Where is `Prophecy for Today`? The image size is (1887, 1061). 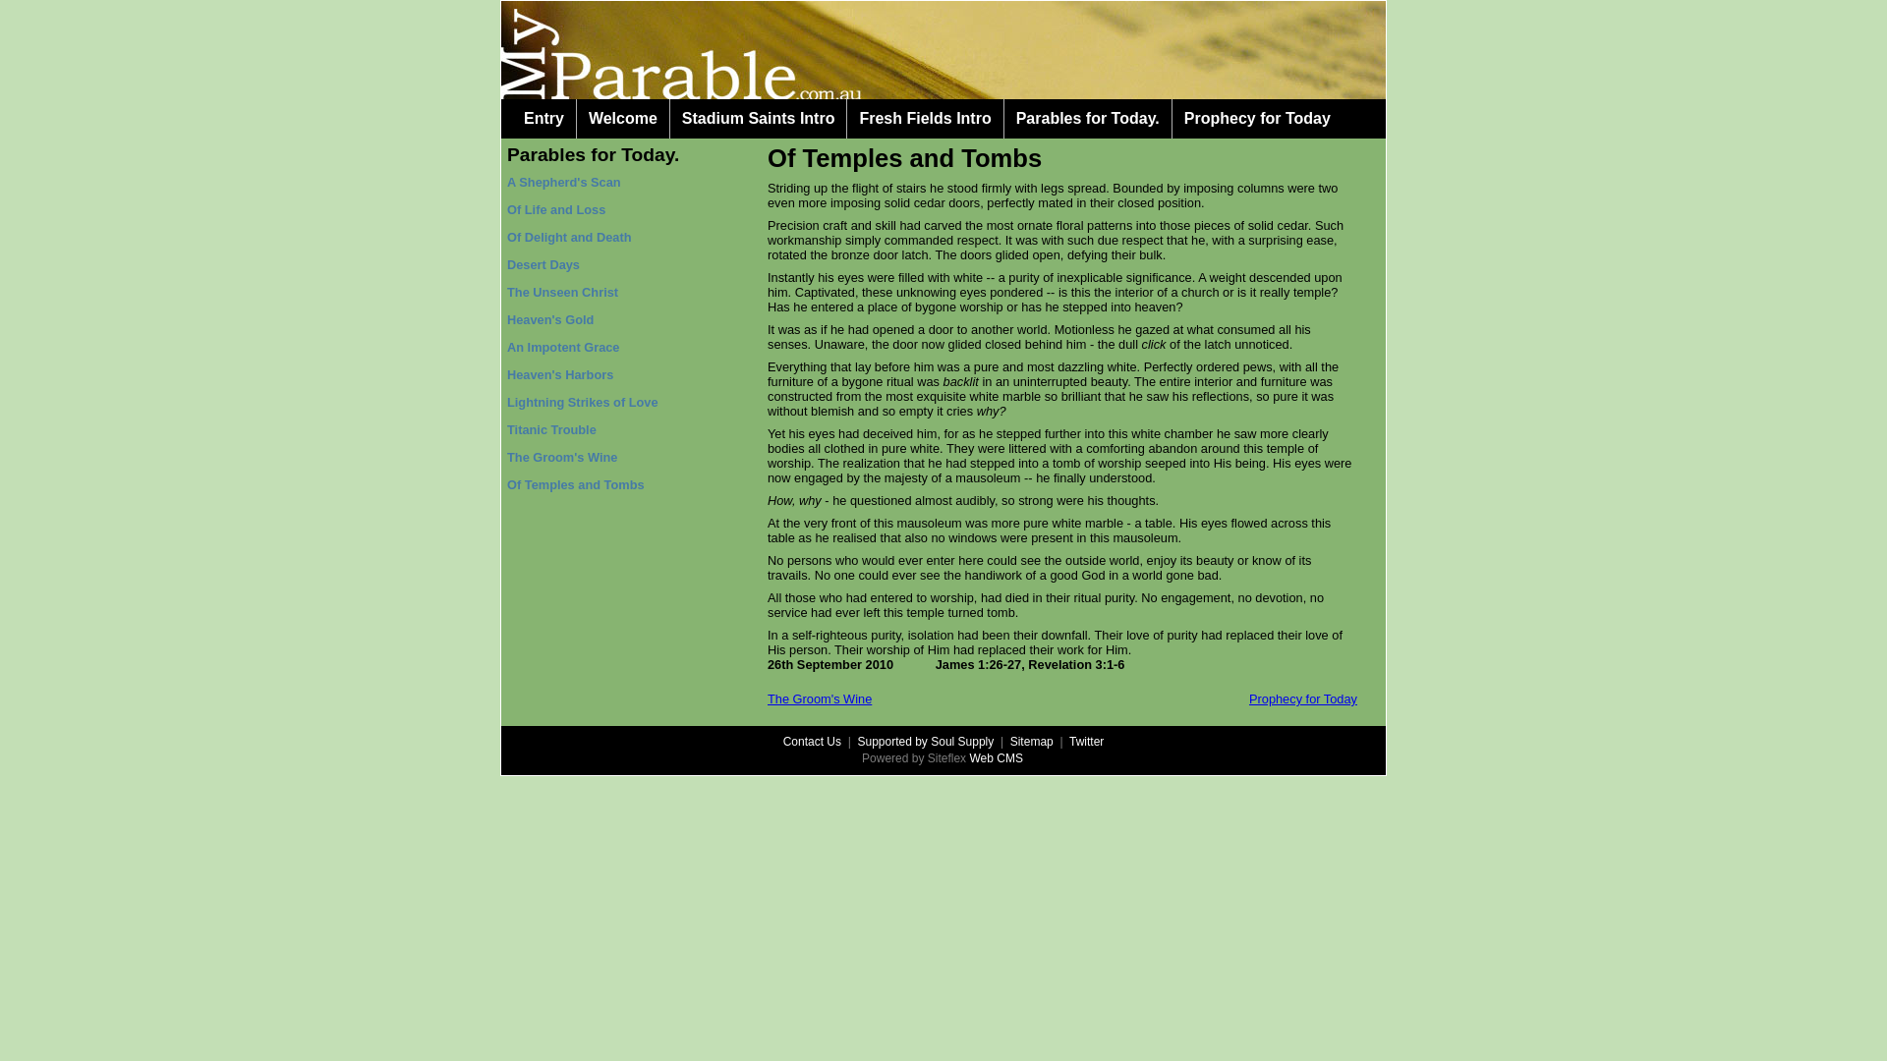 Prophecy for Today is located at coordinates (1258, 119).